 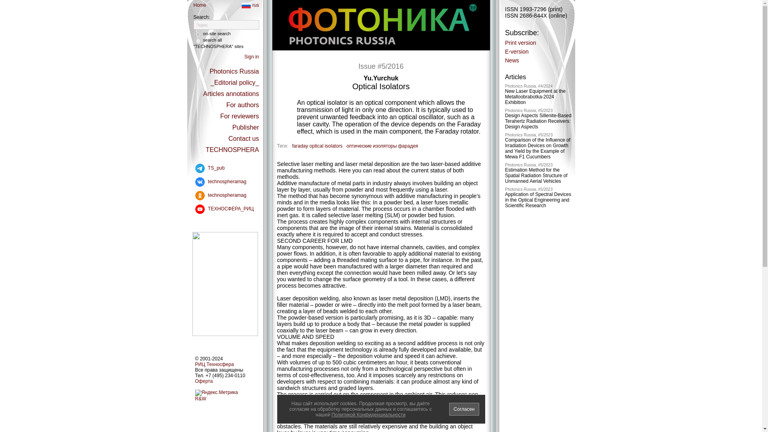 What do you see at coordinates (252, 57) in the screenshot?
I see `Sign in` at bounding box center [252, 57].